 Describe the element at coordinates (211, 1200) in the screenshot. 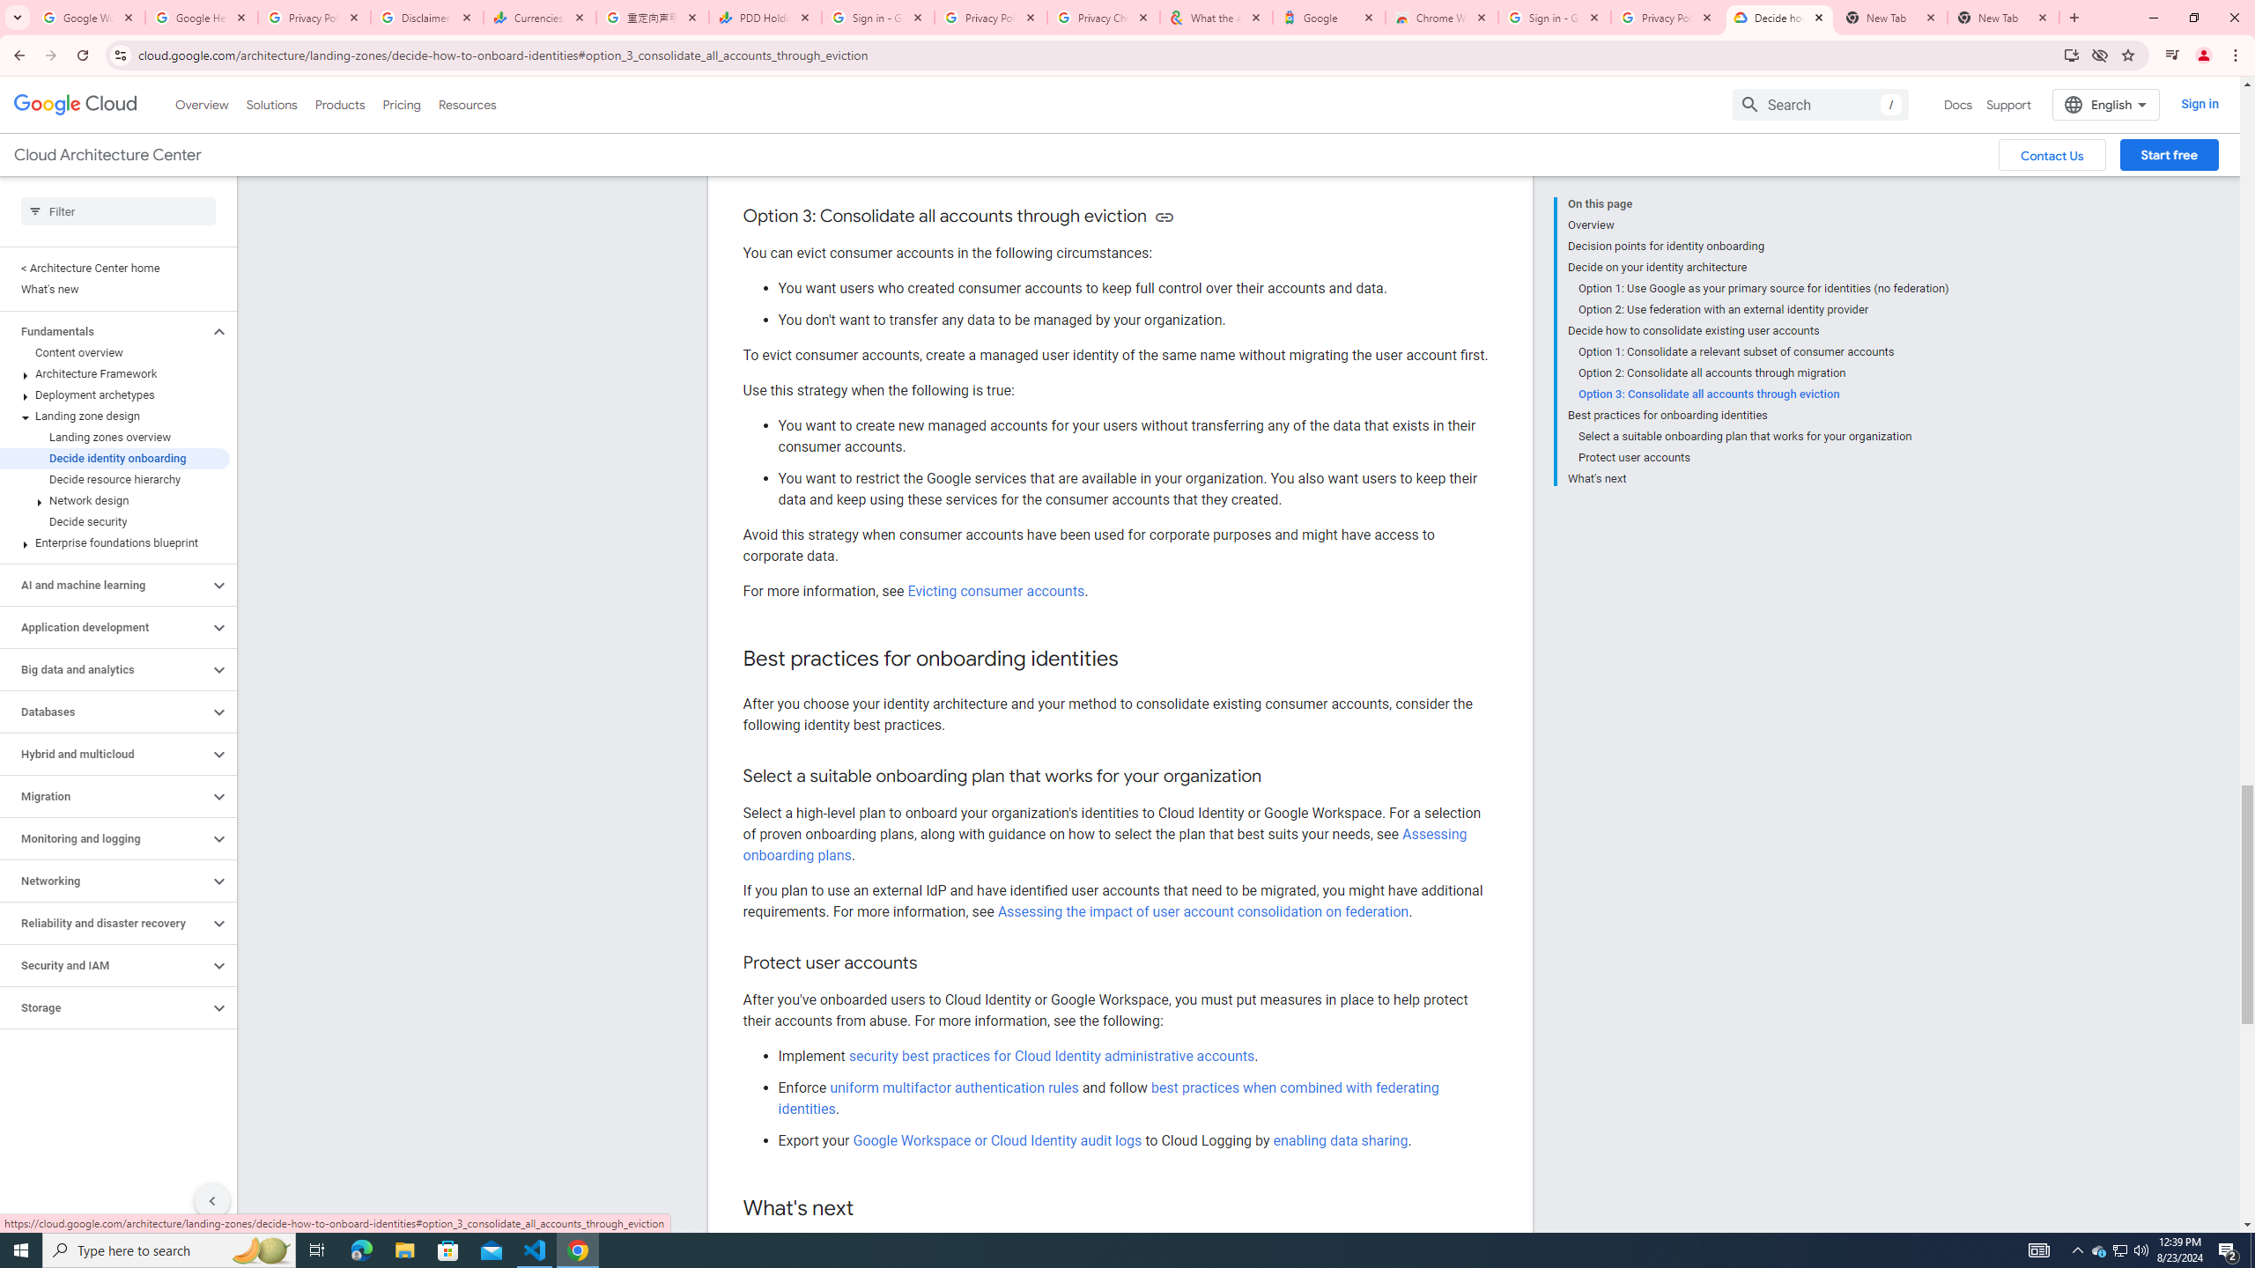

I see `Hide side navigation` at that location.